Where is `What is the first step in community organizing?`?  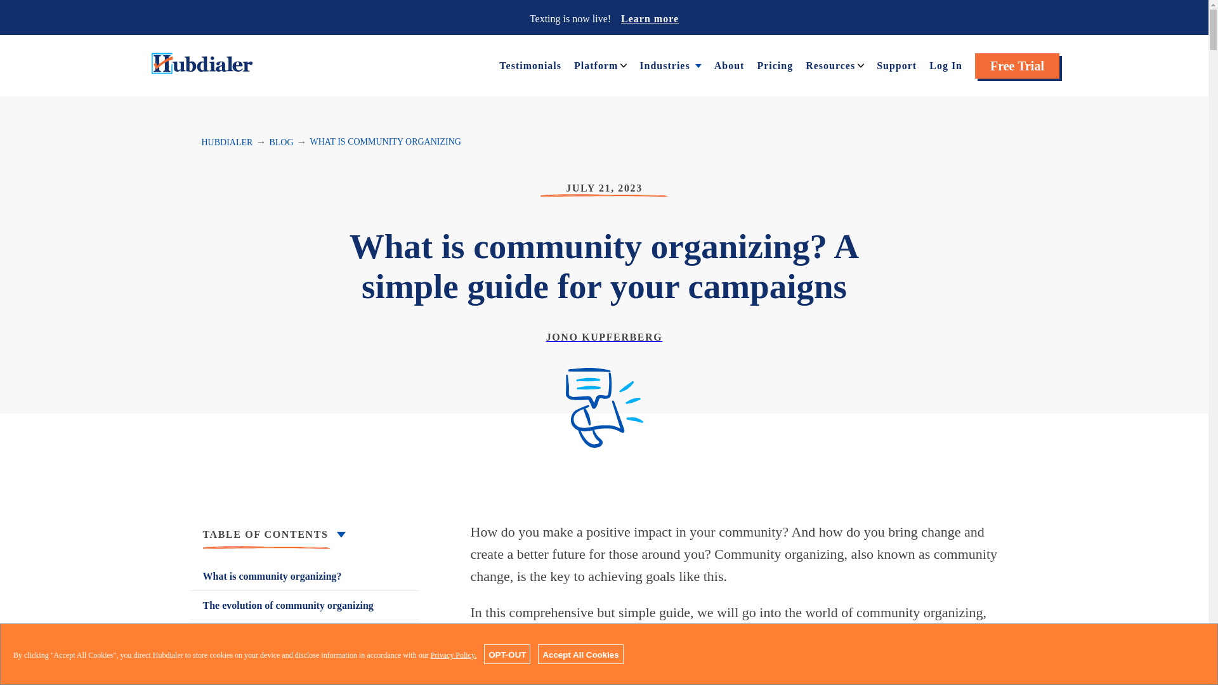 What is the first step in community organizing? is located at coordinates (304, 642).